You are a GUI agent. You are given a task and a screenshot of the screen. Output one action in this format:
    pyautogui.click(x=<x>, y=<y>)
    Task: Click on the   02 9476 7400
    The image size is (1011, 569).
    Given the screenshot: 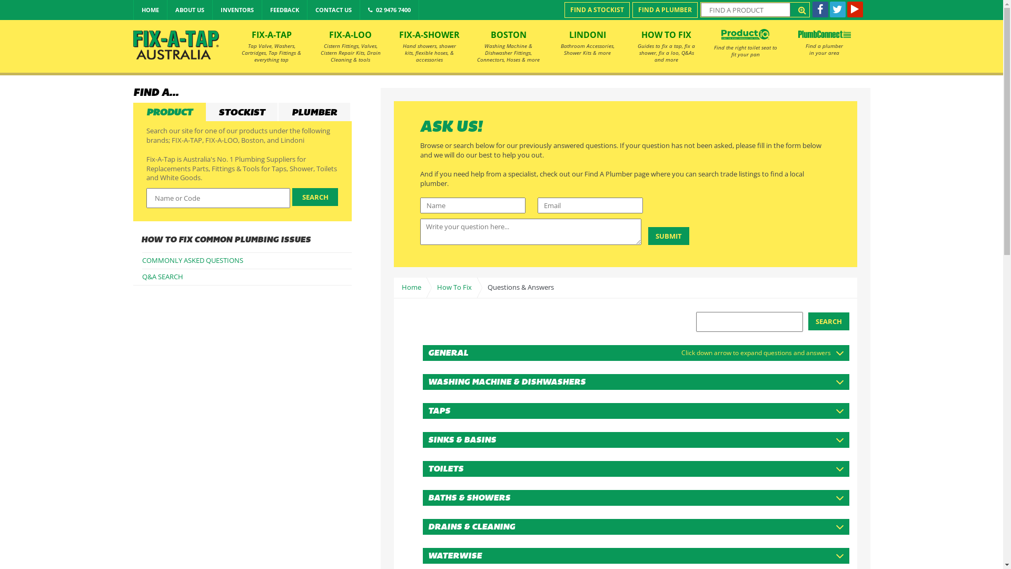 What is the action you would take?
    pyautogui.click(x=390, y=10)
    